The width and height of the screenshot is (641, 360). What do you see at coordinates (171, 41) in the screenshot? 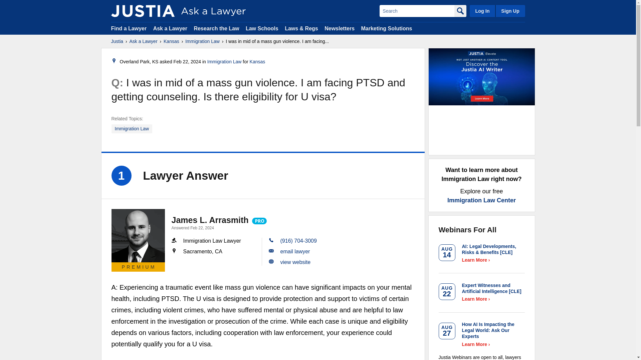
I see `Kansas` at bounding box center [171, 41].